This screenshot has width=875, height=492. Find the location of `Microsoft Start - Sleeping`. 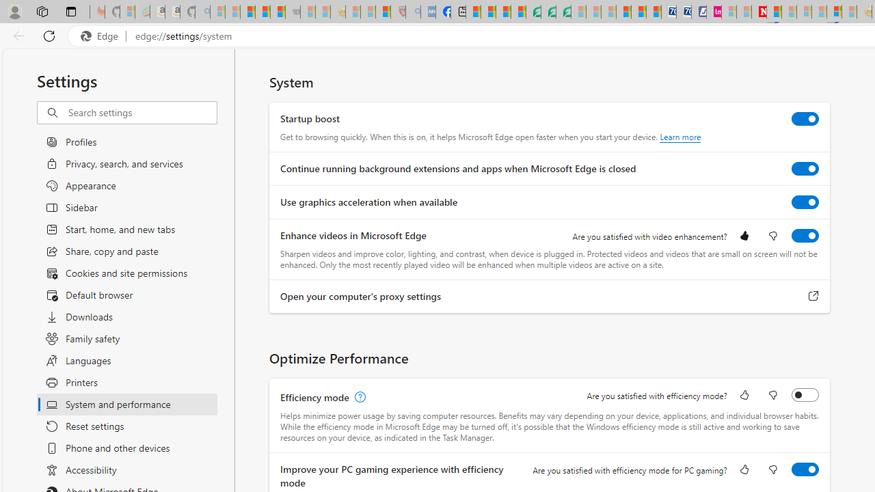

Microsoft Start - Sleeping is located at coordinates (744, 12).